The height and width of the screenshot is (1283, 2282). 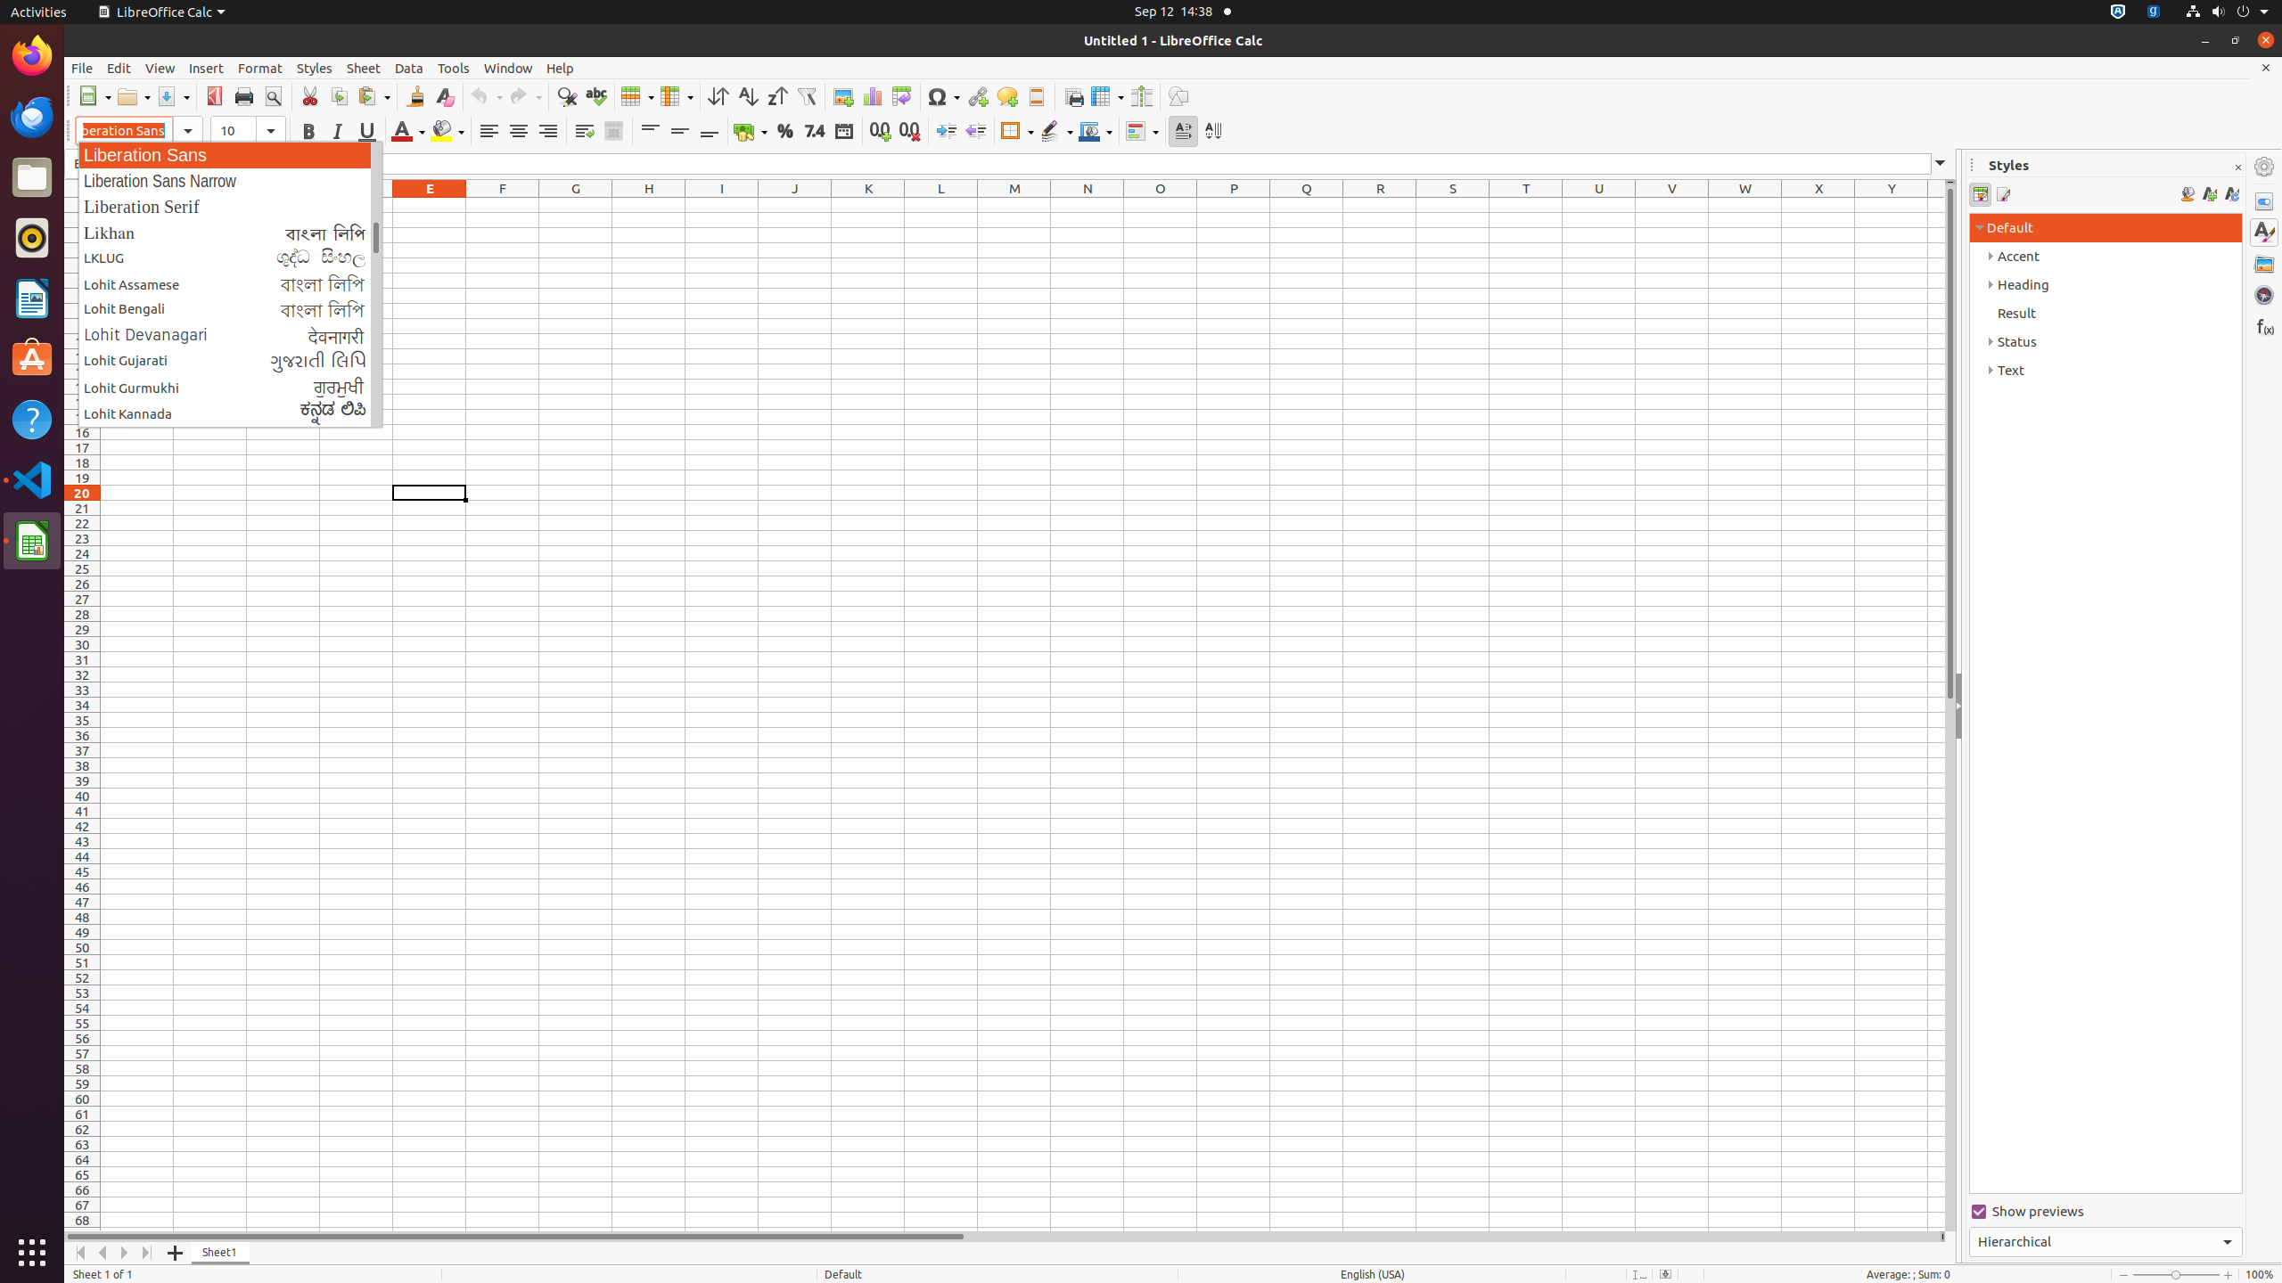 What do you see at coordinates (843, 132) in the screenshot?
I see `Date` at bounding box center [843, 132].